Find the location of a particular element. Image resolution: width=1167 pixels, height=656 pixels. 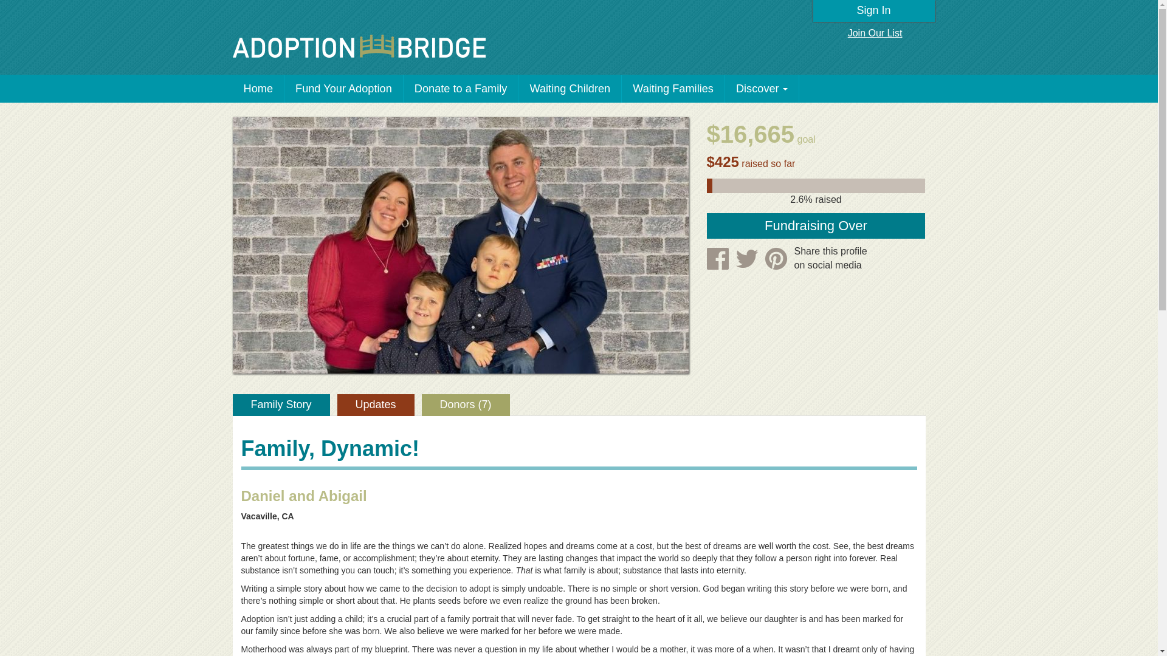

Discover is located at coordinates (762, 89).